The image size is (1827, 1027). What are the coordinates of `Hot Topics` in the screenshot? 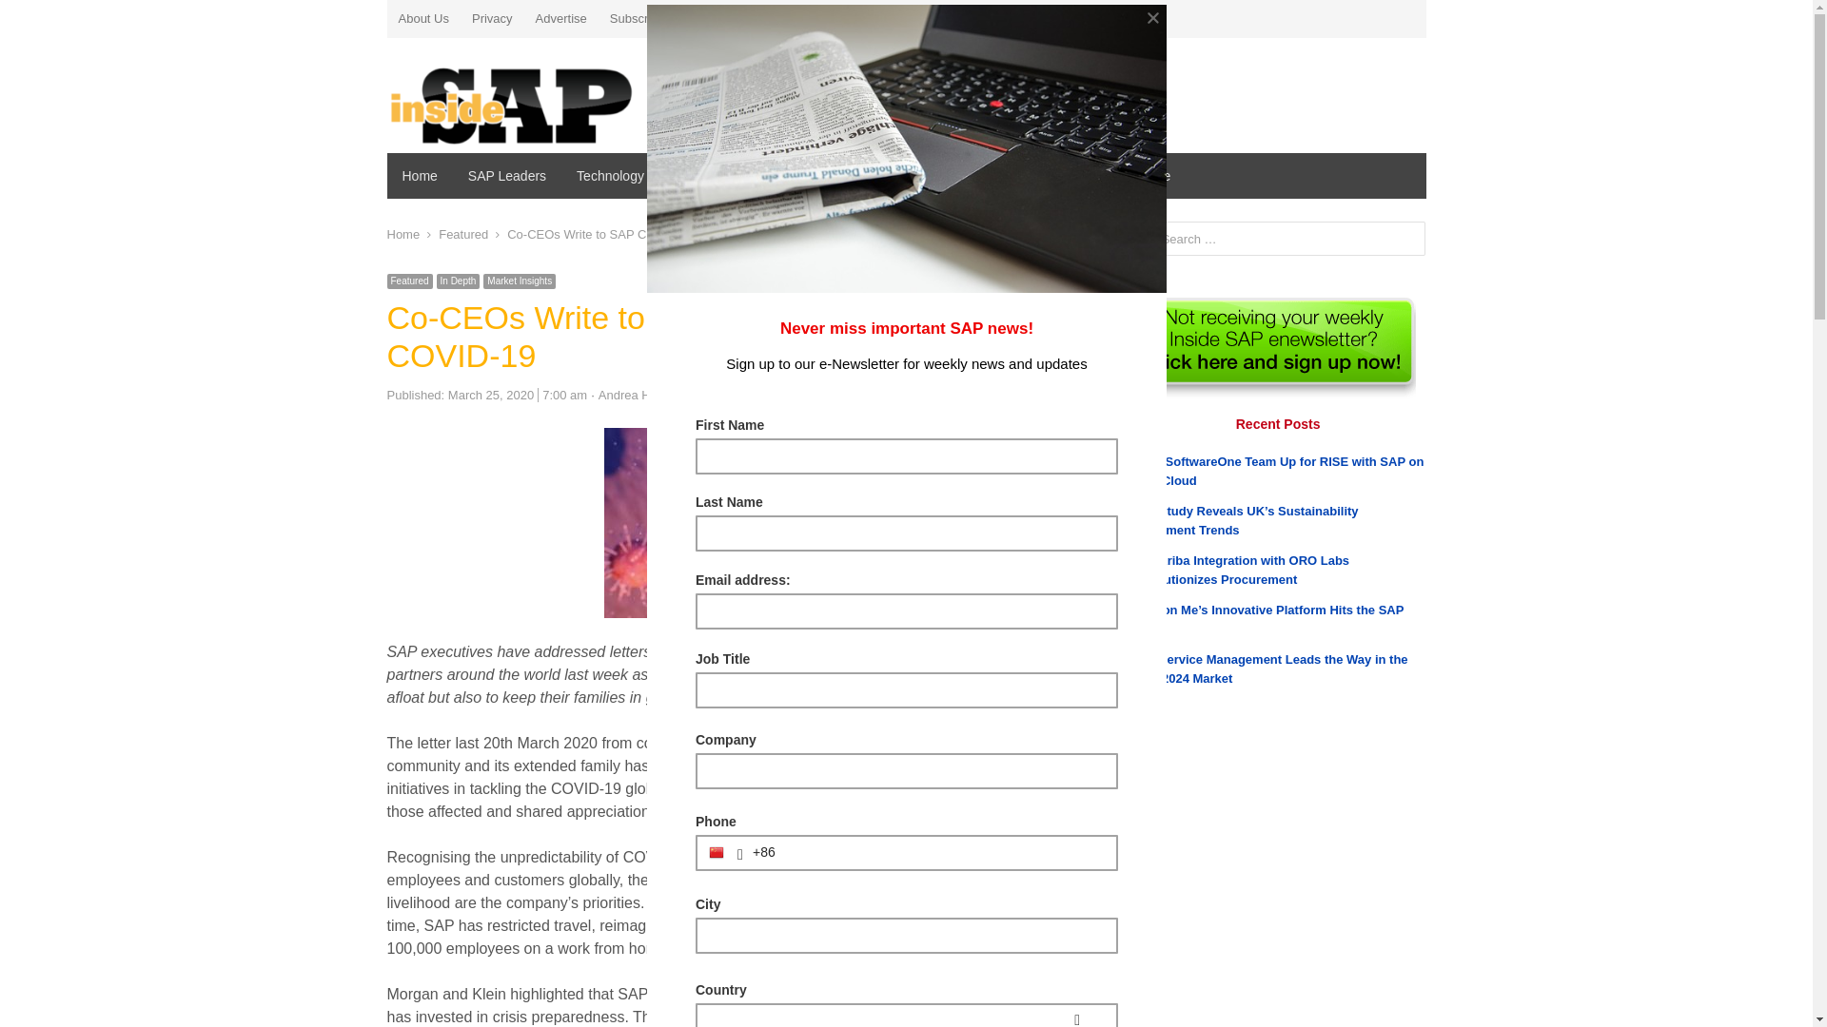 It's located at (815, 176).